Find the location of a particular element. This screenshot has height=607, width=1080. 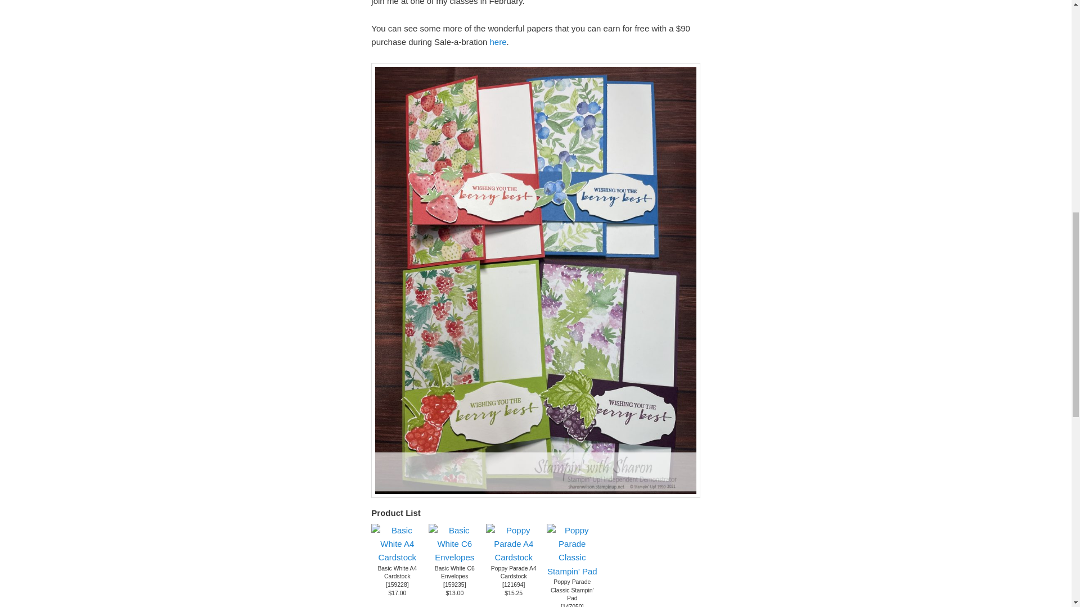

Basic White C6 Envelopes is located at coordinates (454, 572).